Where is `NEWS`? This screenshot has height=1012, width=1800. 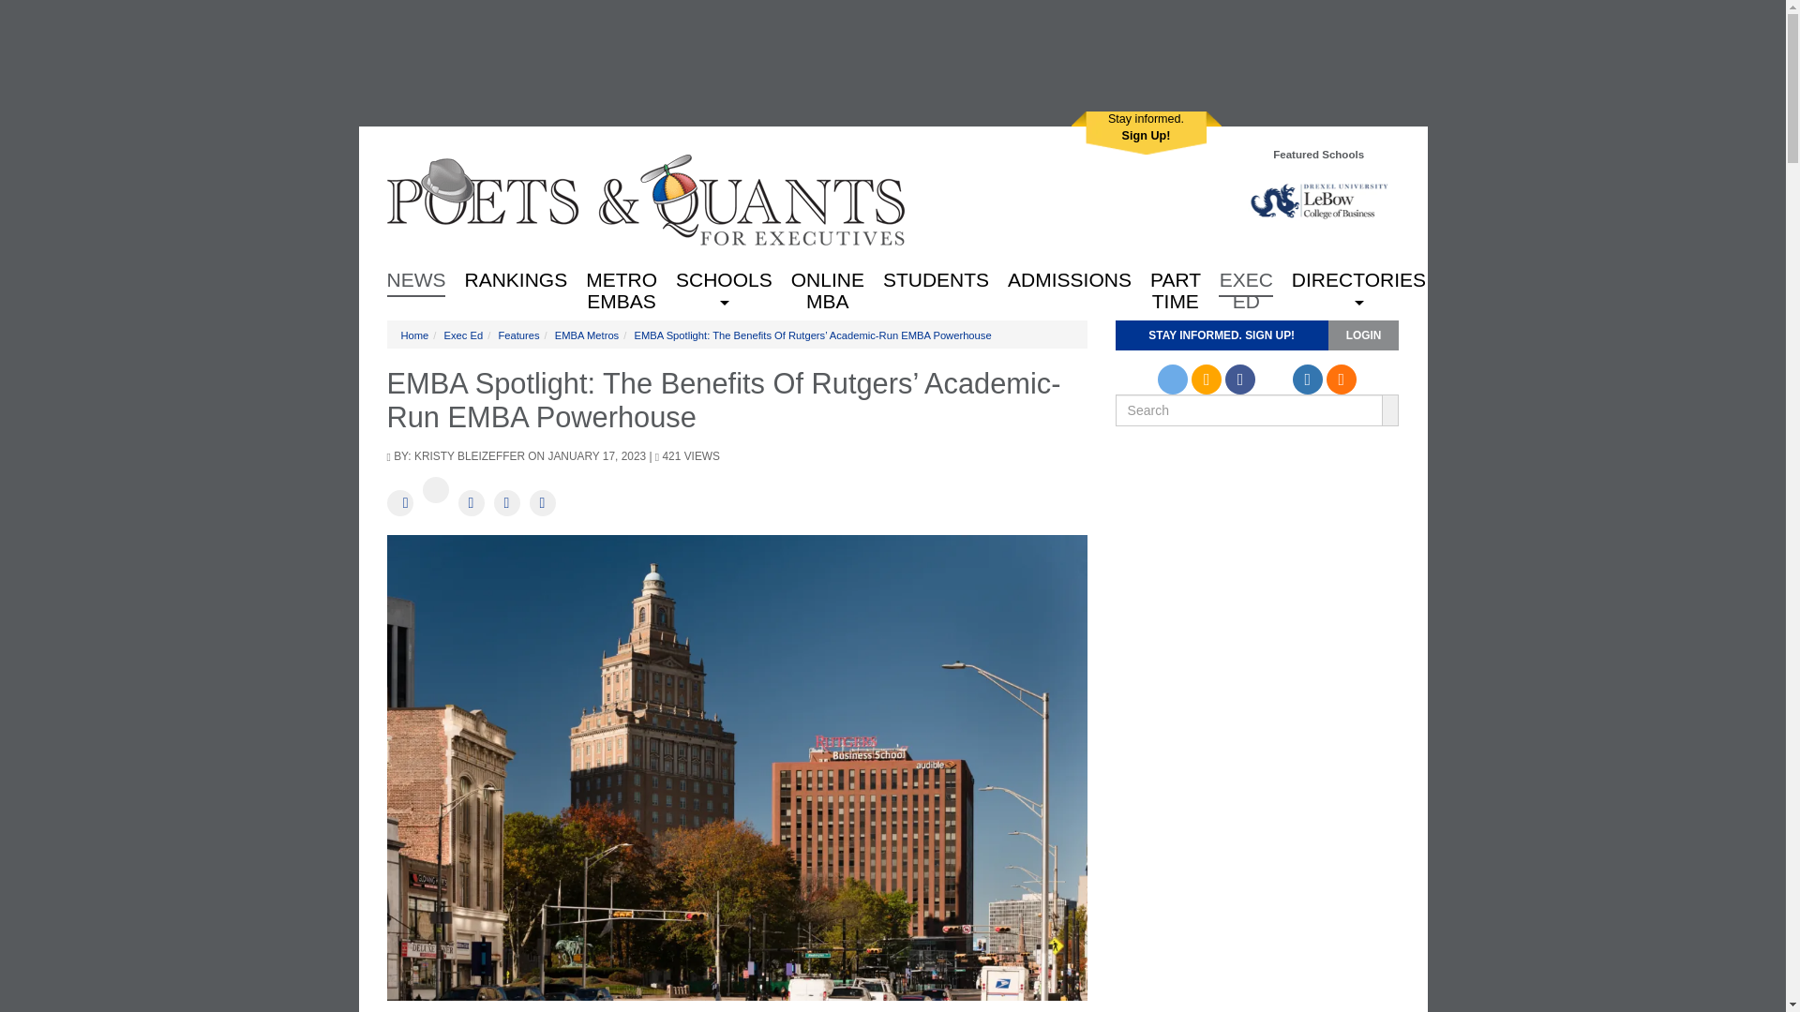 NEWS is located at coordinates (621, 277).